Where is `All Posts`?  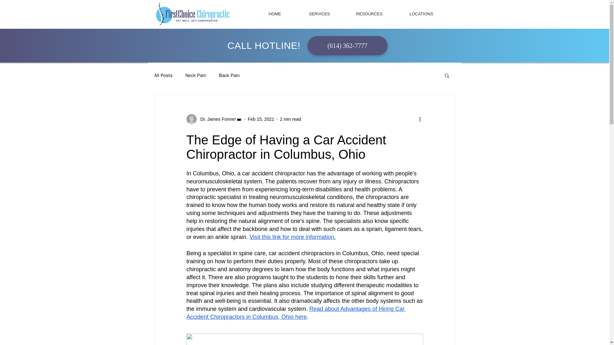
All Posts is located at coordinates (163, 75).